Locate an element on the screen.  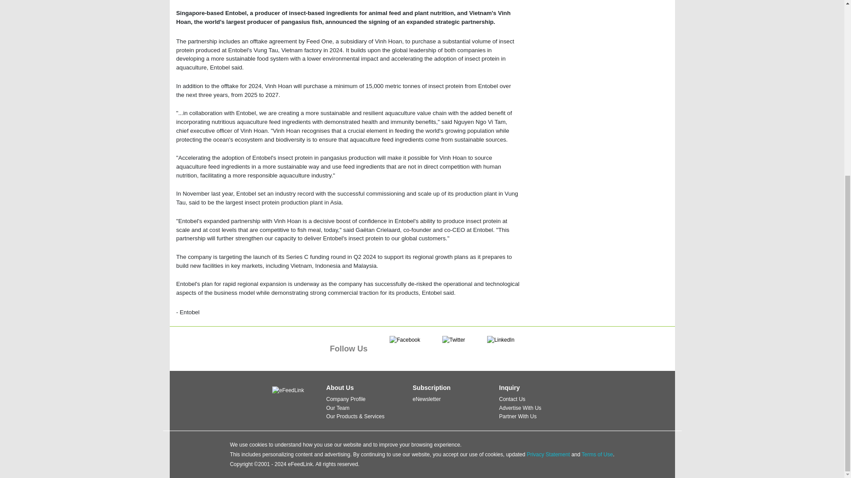
Advertise With Us is located at coordinates (520, 408).